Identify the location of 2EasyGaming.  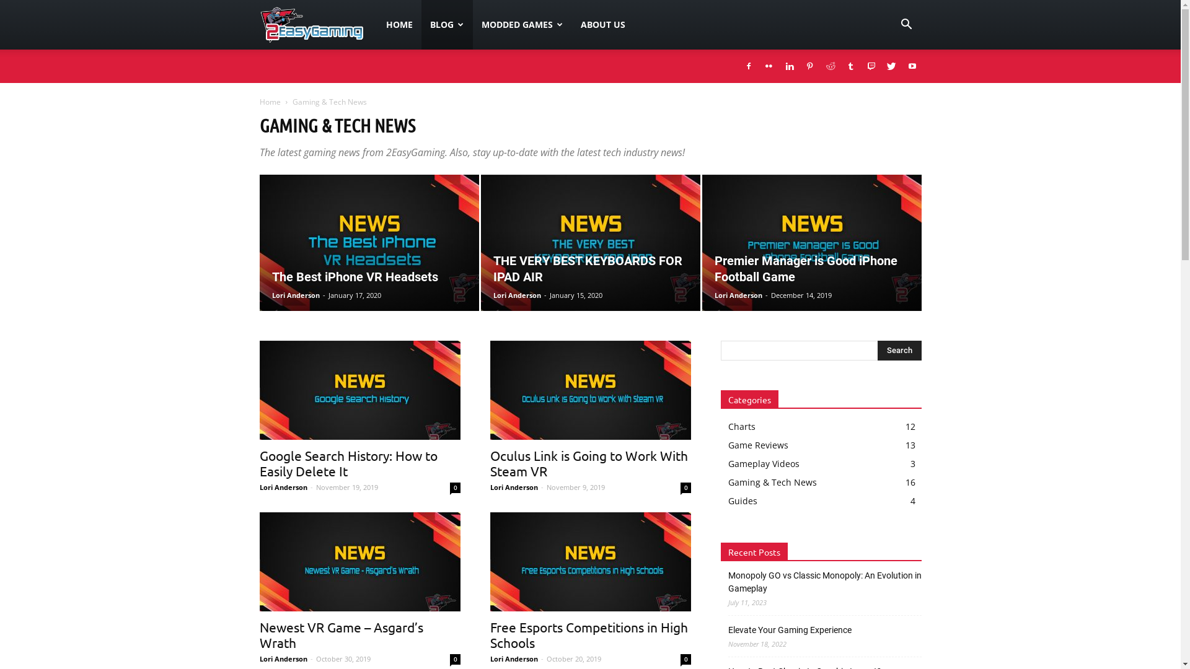
(318, 25).